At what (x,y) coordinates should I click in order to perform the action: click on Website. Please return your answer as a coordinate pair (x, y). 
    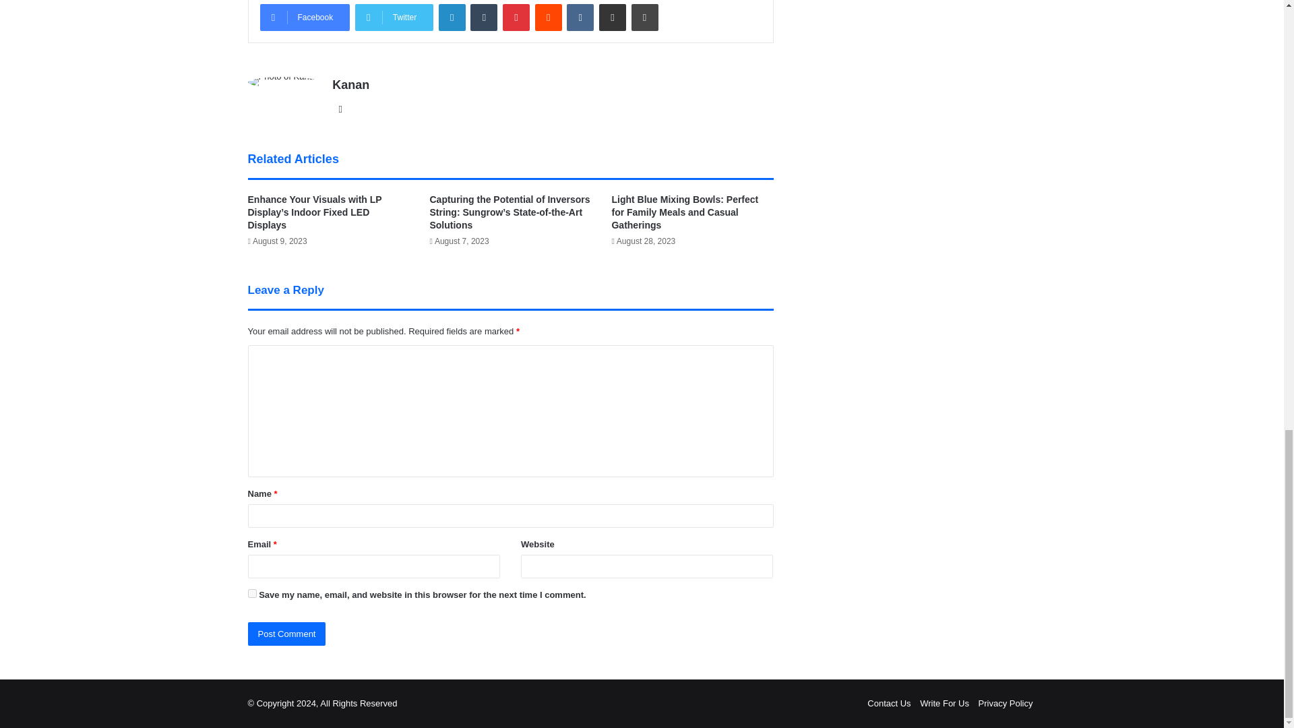
    Looking at the image, I should click on (340, 109).